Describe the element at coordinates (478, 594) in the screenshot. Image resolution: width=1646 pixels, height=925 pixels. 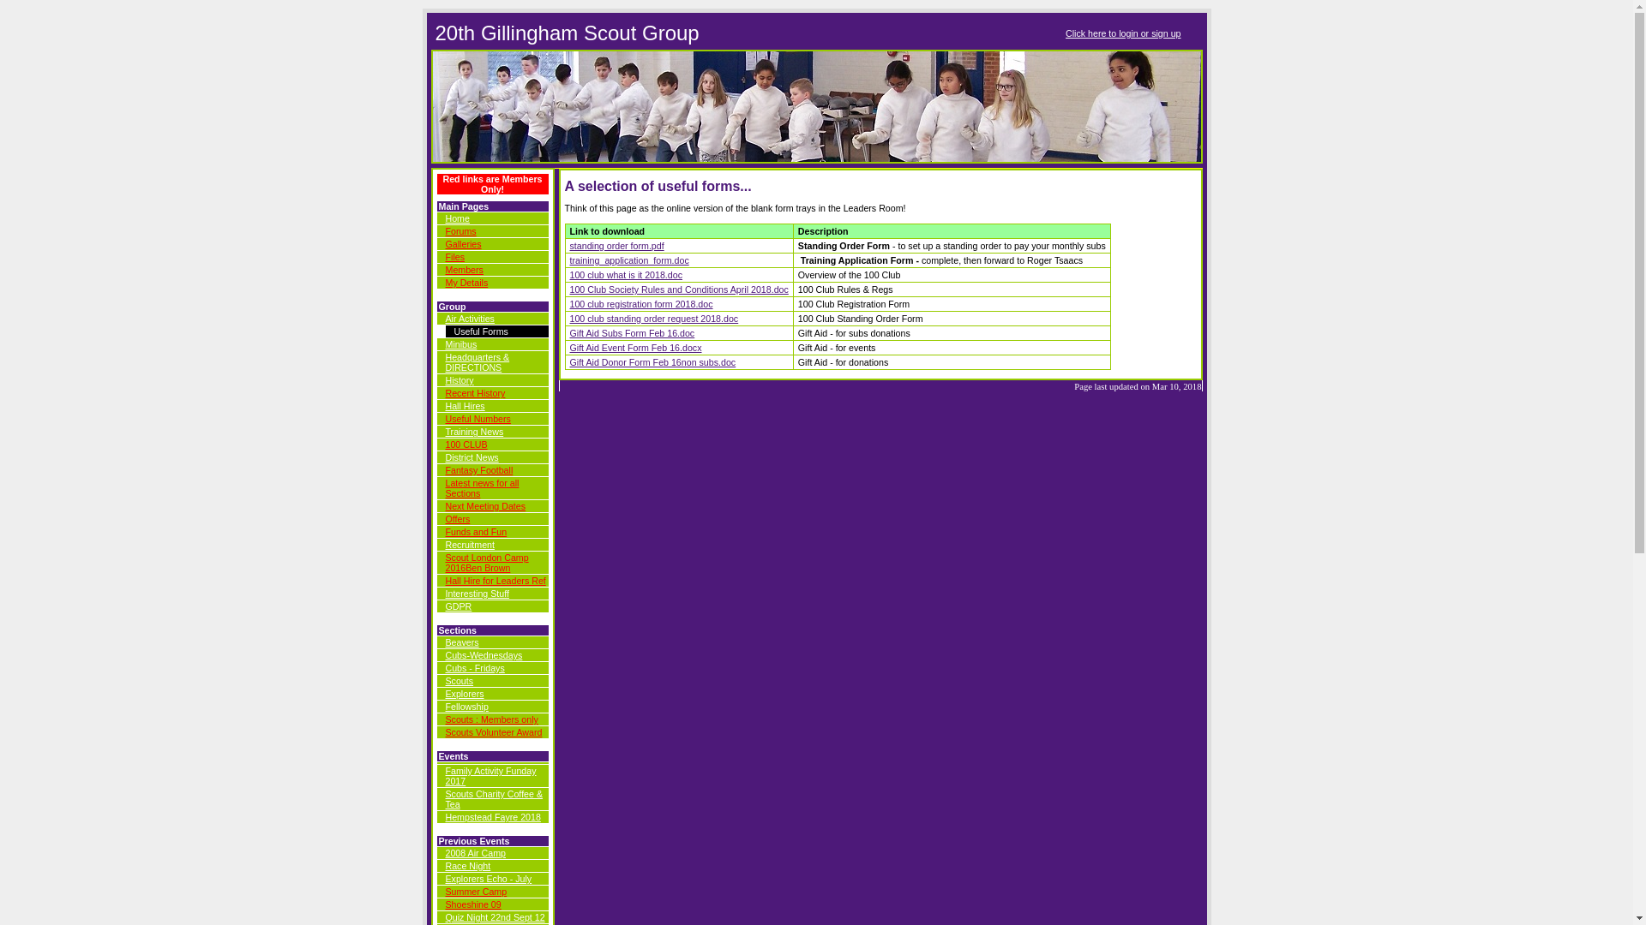
I see `Interesting Stuff` at that location.